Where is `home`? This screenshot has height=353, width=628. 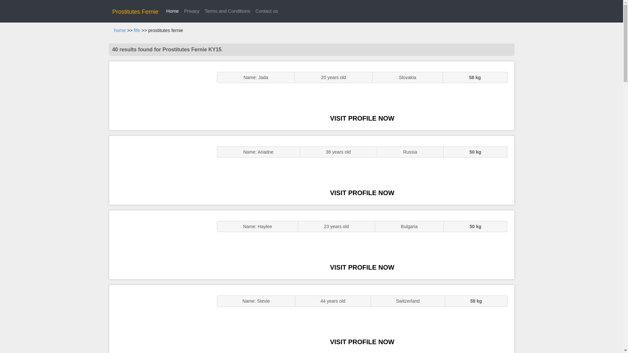 home is located at coordinates (120, 30).